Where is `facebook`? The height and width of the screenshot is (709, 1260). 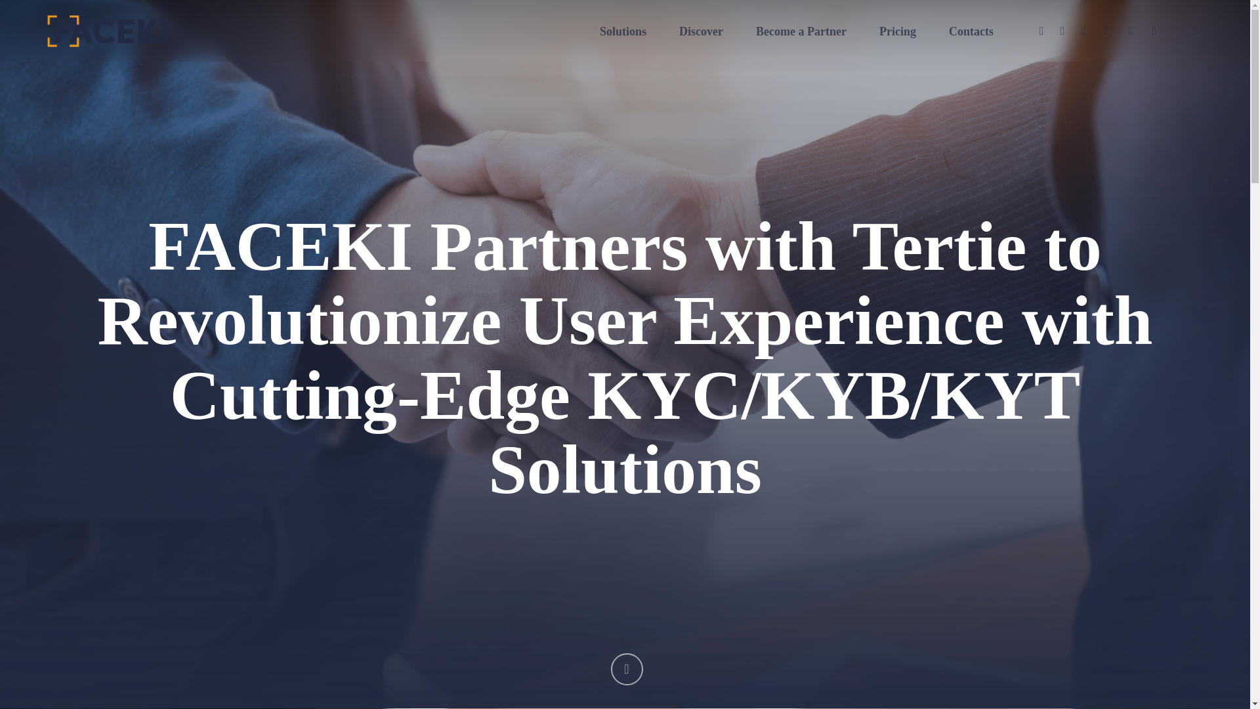 facebook is located at coordinates (1062, 30).